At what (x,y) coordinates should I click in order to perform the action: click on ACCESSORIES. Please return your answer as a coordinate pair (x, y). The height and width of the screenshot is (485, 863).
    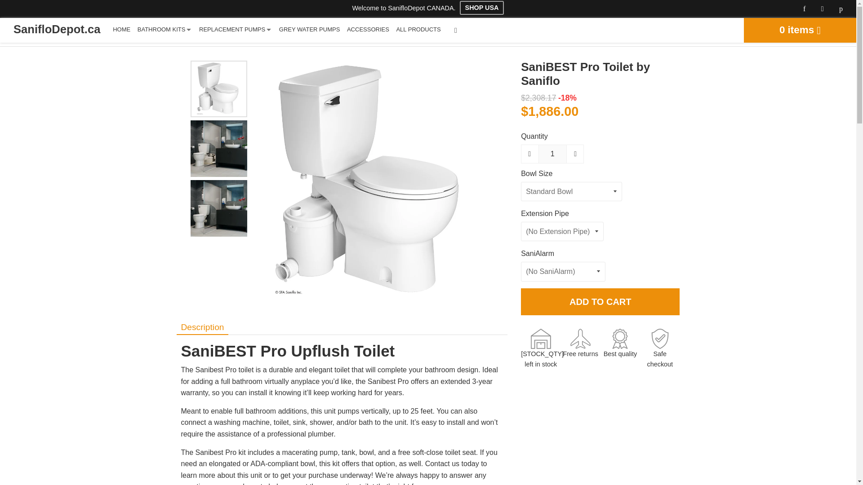
    Looking at the image, I should click on (368, 29).